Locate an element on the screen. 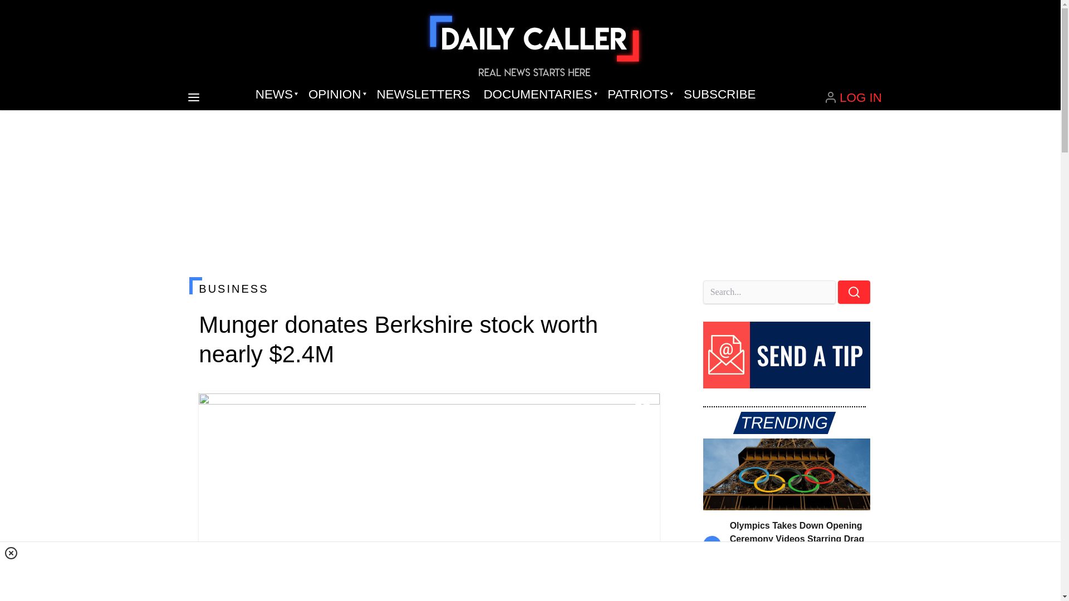  NEWS is located at coordinates (275, 95).